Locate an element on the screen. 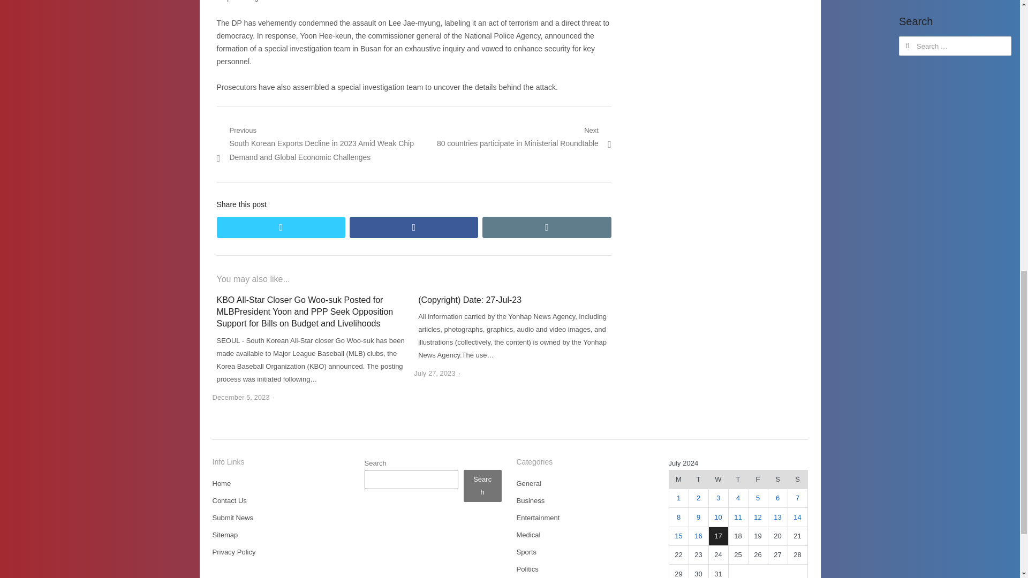 The height and width of the screenshot is (578, 1028). Tuesday is located at coordinates (698, 479).